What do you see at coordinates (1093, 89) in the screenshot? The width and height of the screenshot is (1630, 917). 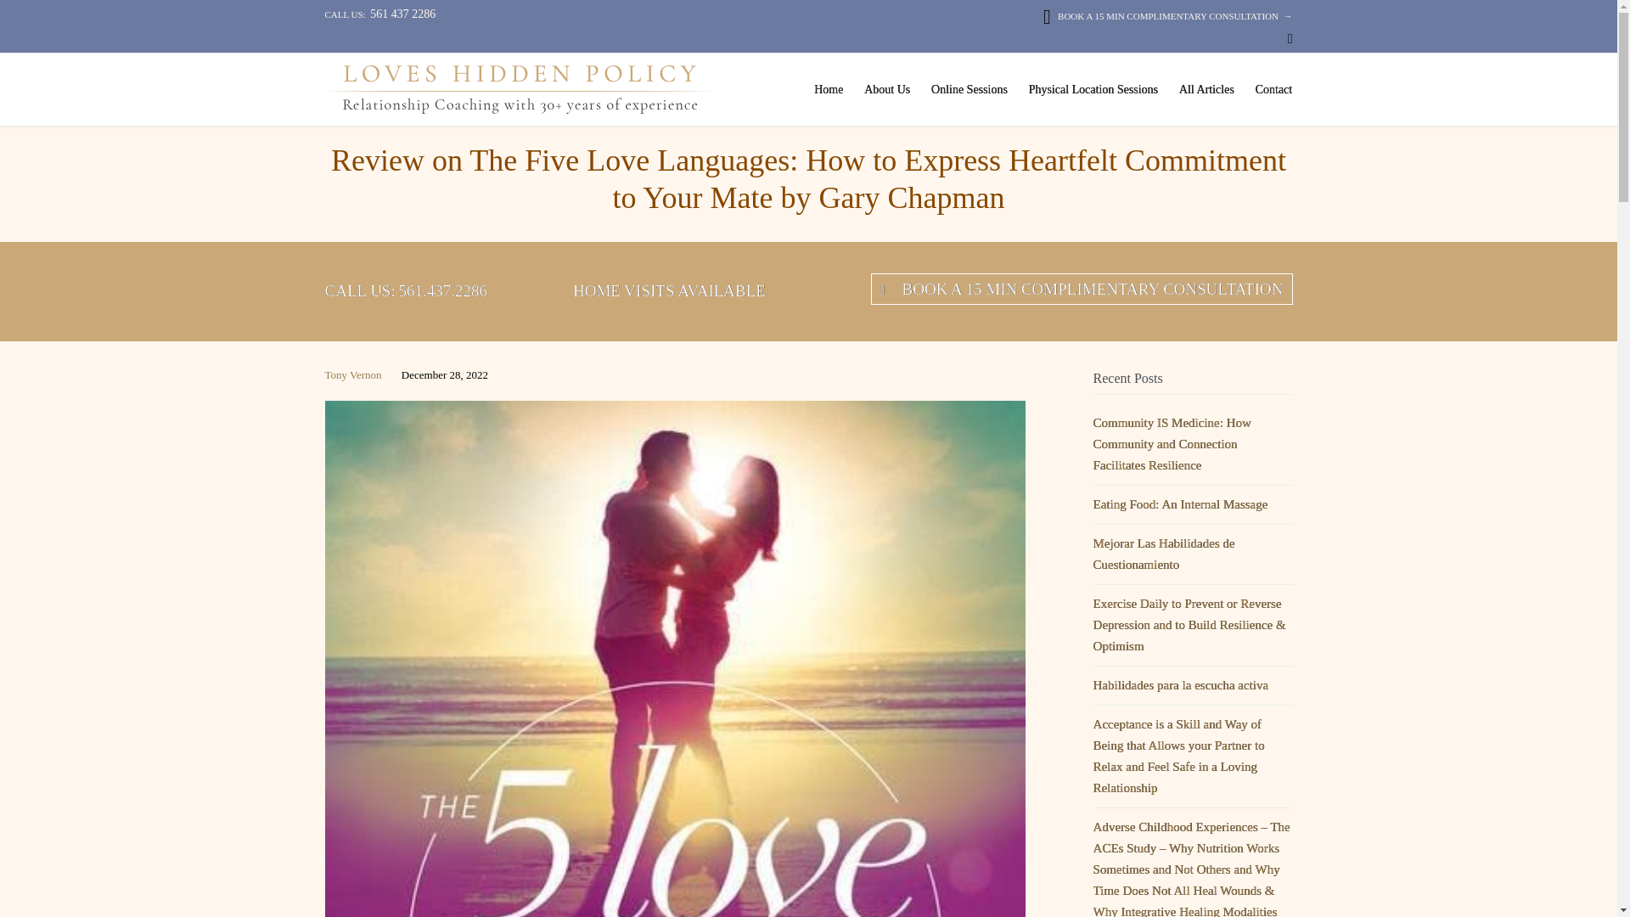 I see `Physical Location Sessions` at bounding box center [1093, 89].